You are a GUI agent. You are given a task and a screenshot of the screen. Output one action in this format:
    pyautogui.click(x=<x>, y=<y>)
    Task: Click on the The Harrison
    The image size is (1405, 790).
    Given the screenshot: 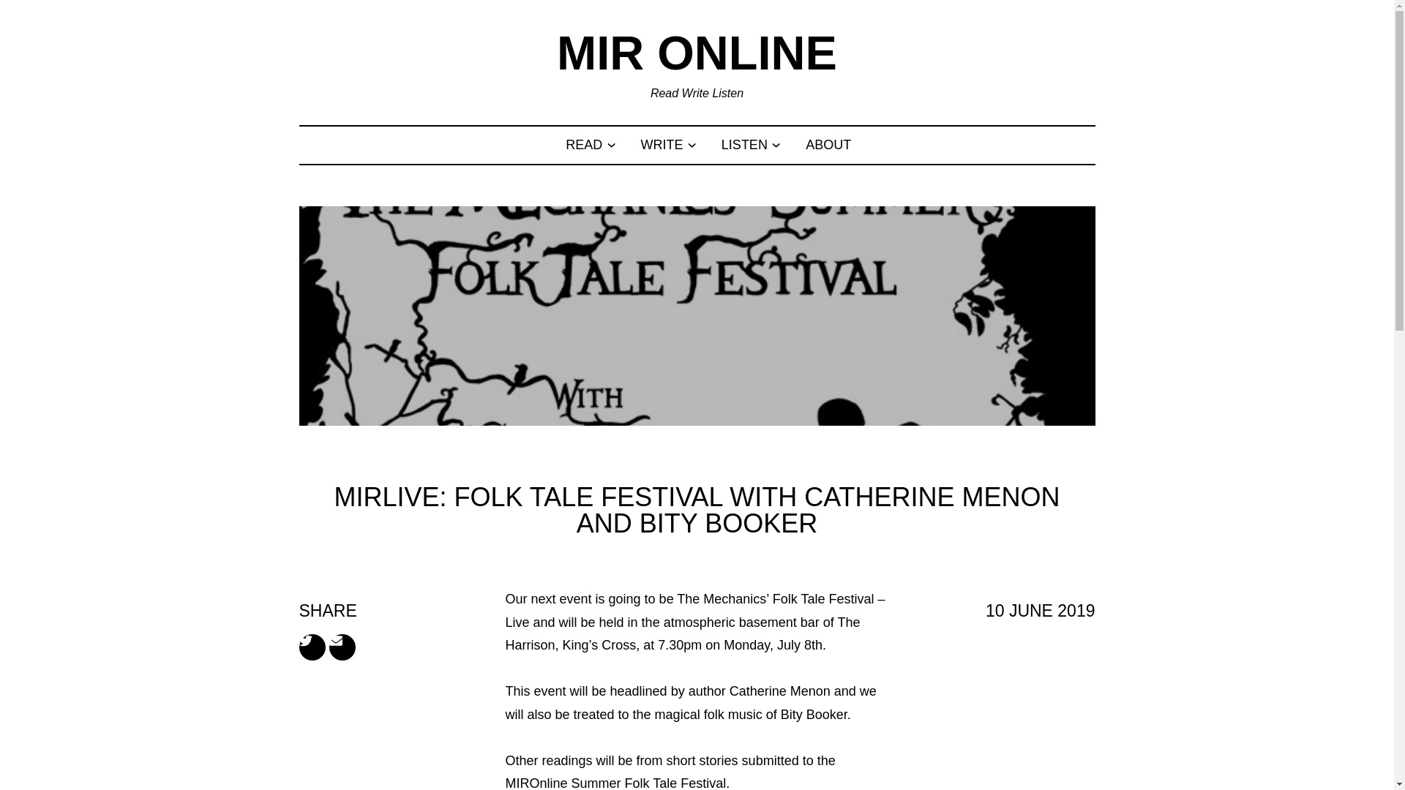 What is the action you would take?
    pyautogui.click(x=682, y=634)
    